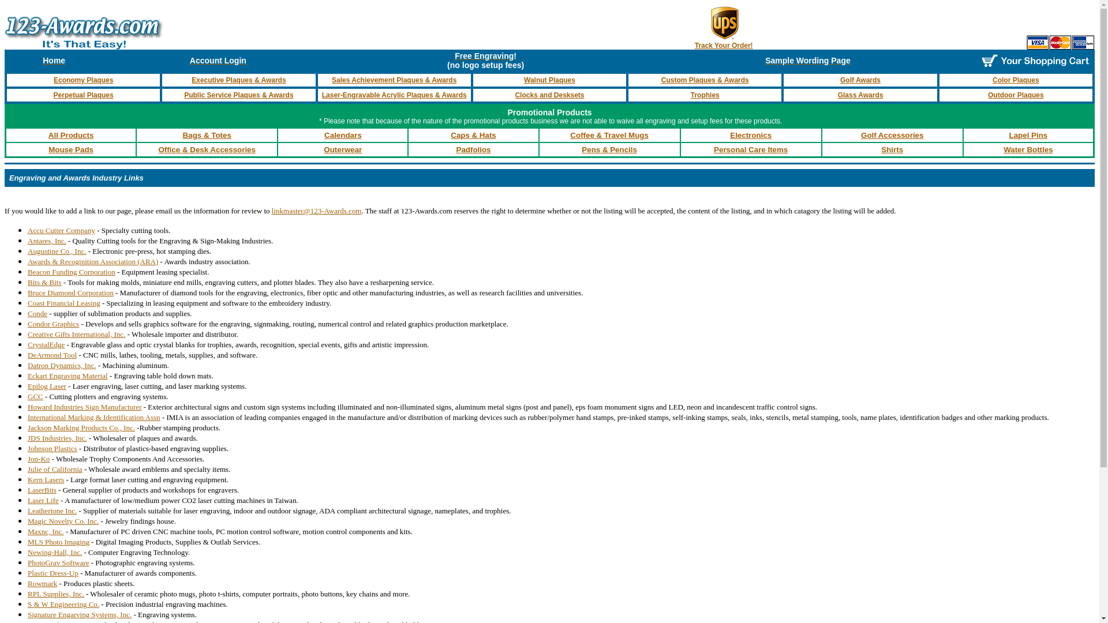 Image resolution: width=1108 pixels, height=623 pixels. Describe the element at coordinates (54, 61) in the screenshot. I see `Home` at that location.